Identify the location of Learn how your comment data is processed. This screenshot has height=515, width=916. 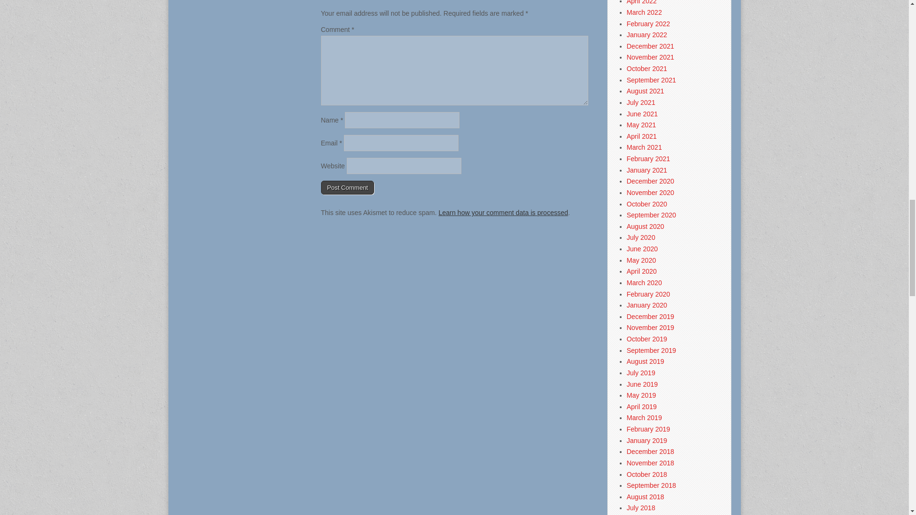
(503, 213).